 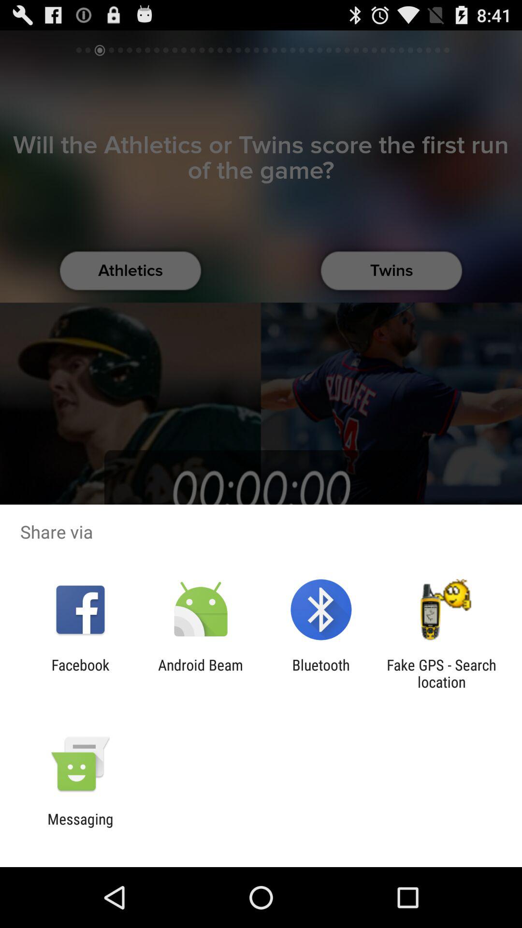 I want to click on flip until the facebook, so click(x=80, y=673).